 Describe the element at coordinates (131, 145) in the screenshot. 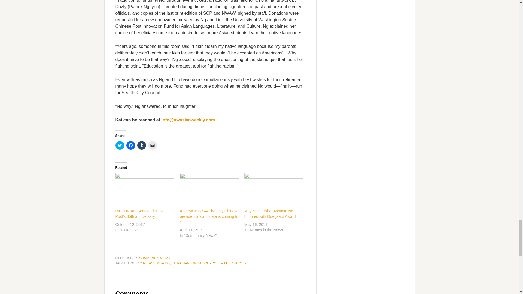

I see `Click to share on Facebook` at that location.